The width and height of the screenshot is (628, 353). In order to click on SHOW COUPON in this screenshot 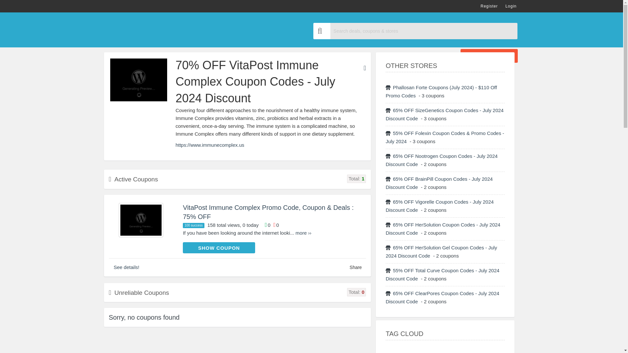, I will do `click(218, 248)`.